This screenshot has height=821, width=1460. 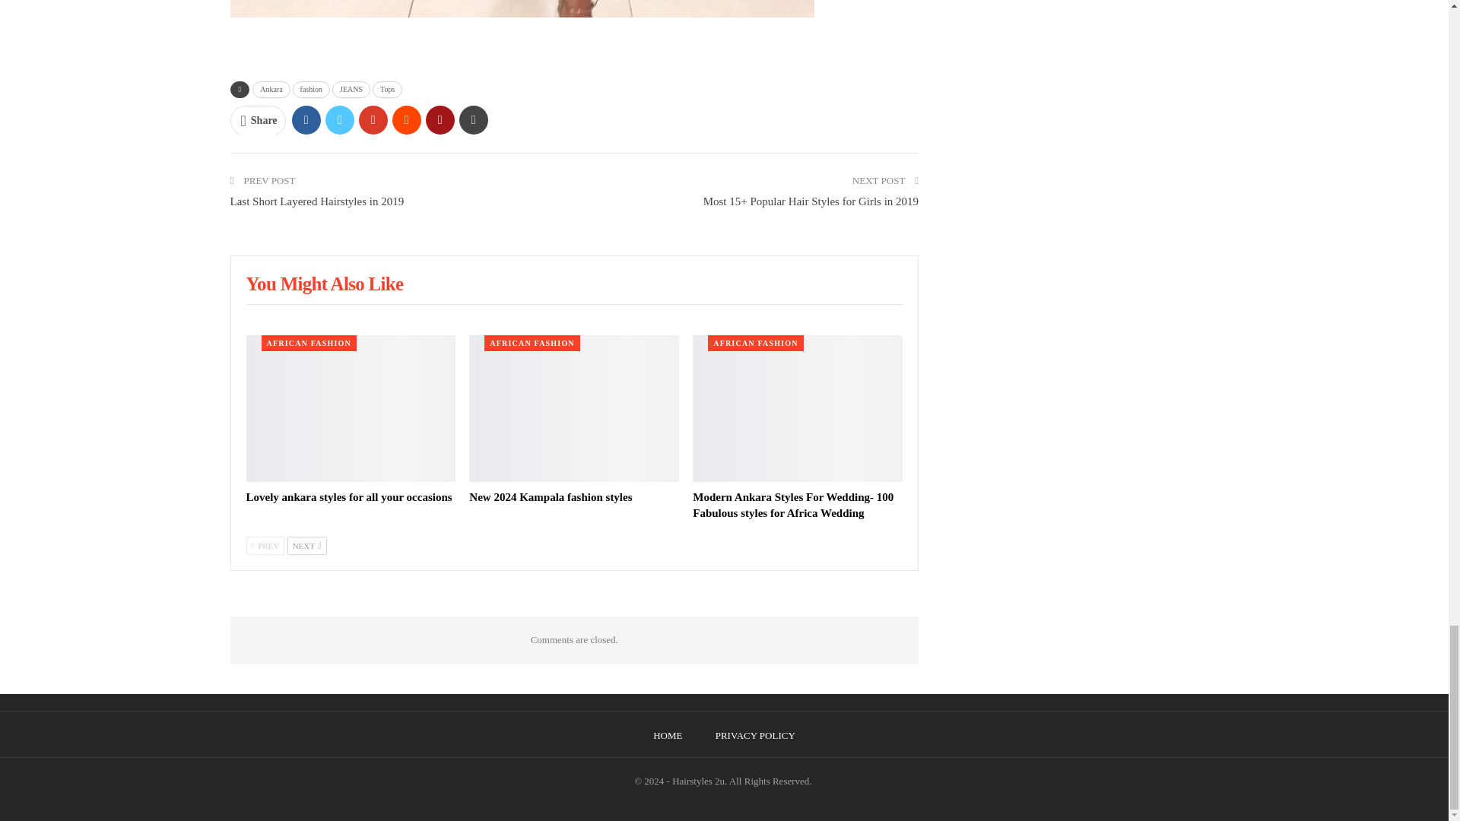 I want to click on Lovely ankara styles for all your occasions, so click(x=350, y=497).